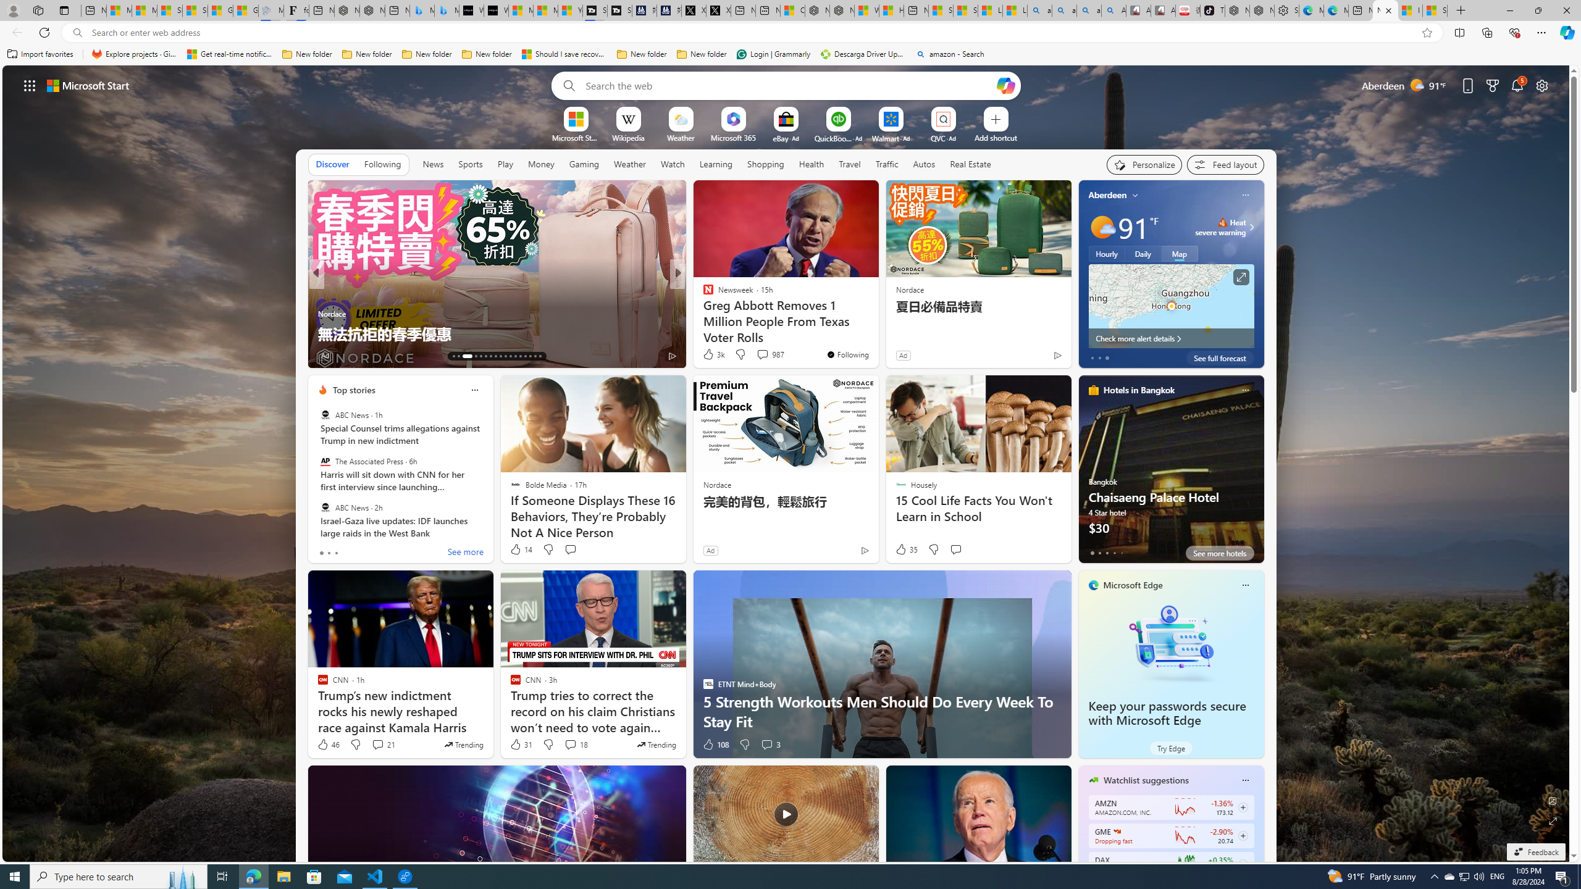 This screenshot has height=889, width=1581. I want to click on View comments 18 Comment, so click(576, 745).